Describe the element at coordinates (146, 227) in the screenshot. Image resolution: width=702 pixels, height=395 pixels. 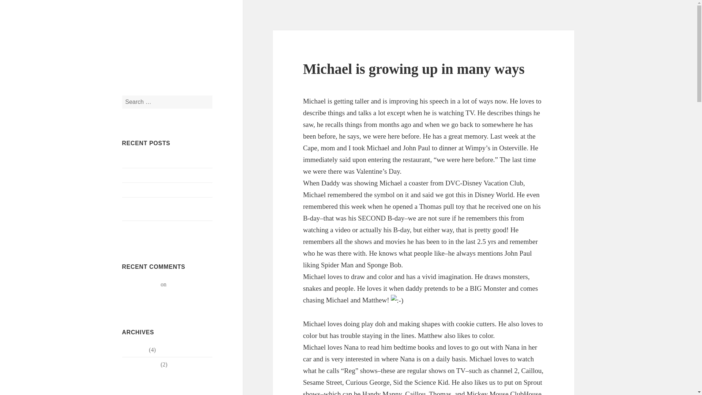
I see `Describing Matthew` at that location.